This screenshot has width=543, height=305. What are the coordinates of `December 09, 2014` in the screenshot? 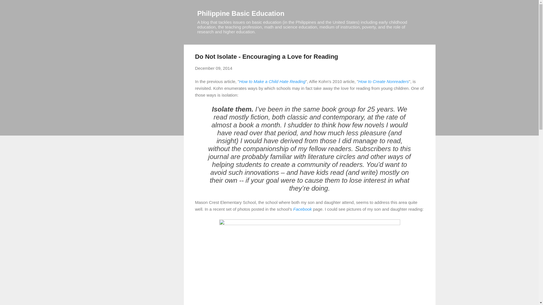 It's located at (214, 68).